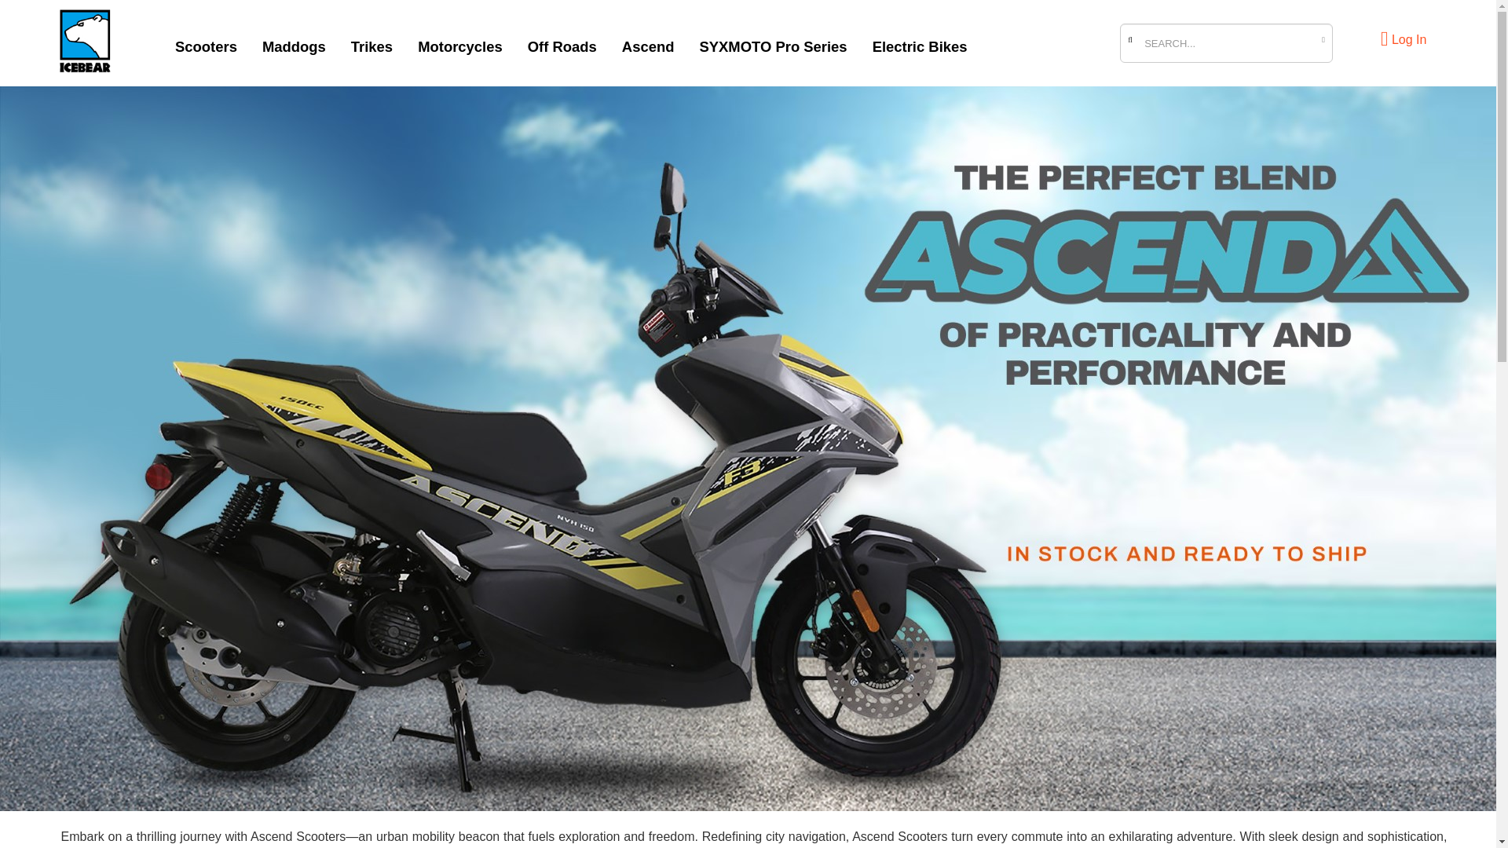  I want to click on Maddogs, so click(294, 42).